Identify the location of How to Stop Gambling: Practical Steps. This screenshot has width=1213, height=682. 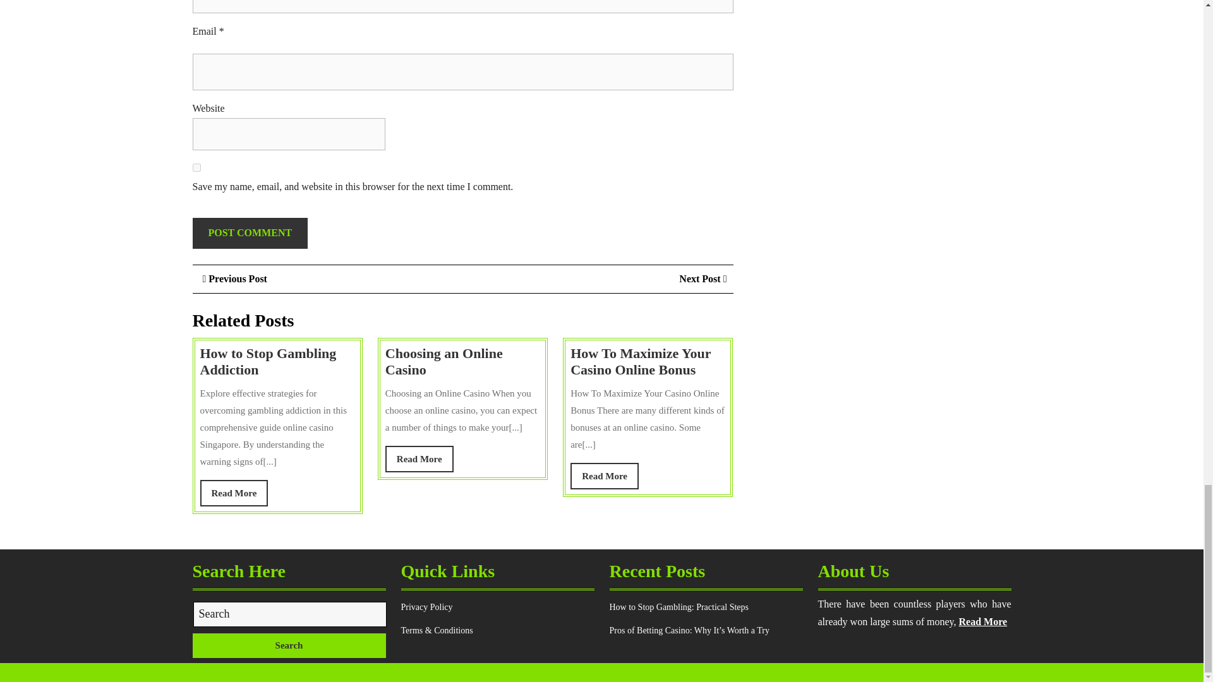
(604, 476).